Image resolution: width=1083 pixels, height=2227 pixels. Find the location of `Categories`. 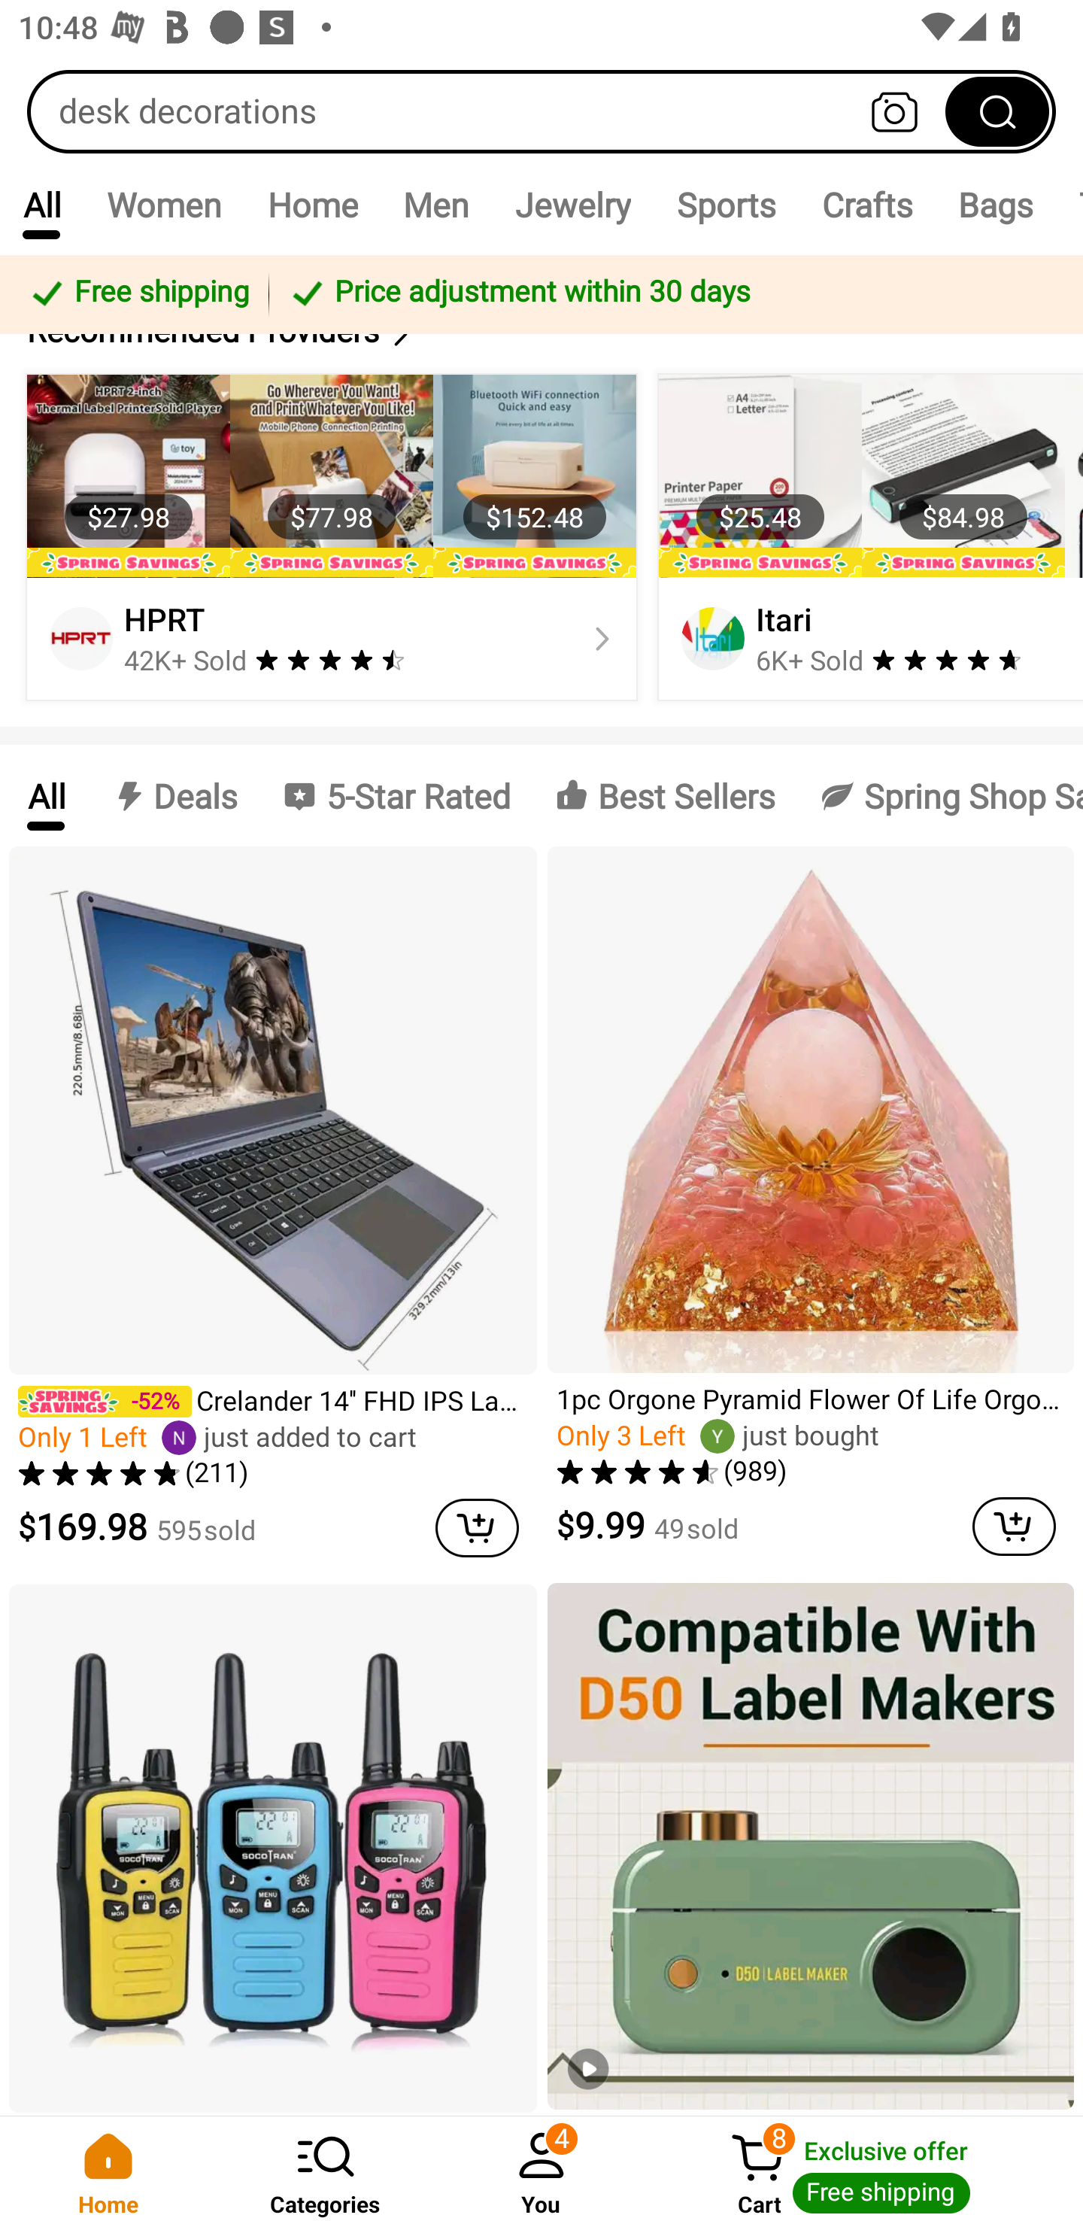

Categories is located at coordinates (325, 2171).